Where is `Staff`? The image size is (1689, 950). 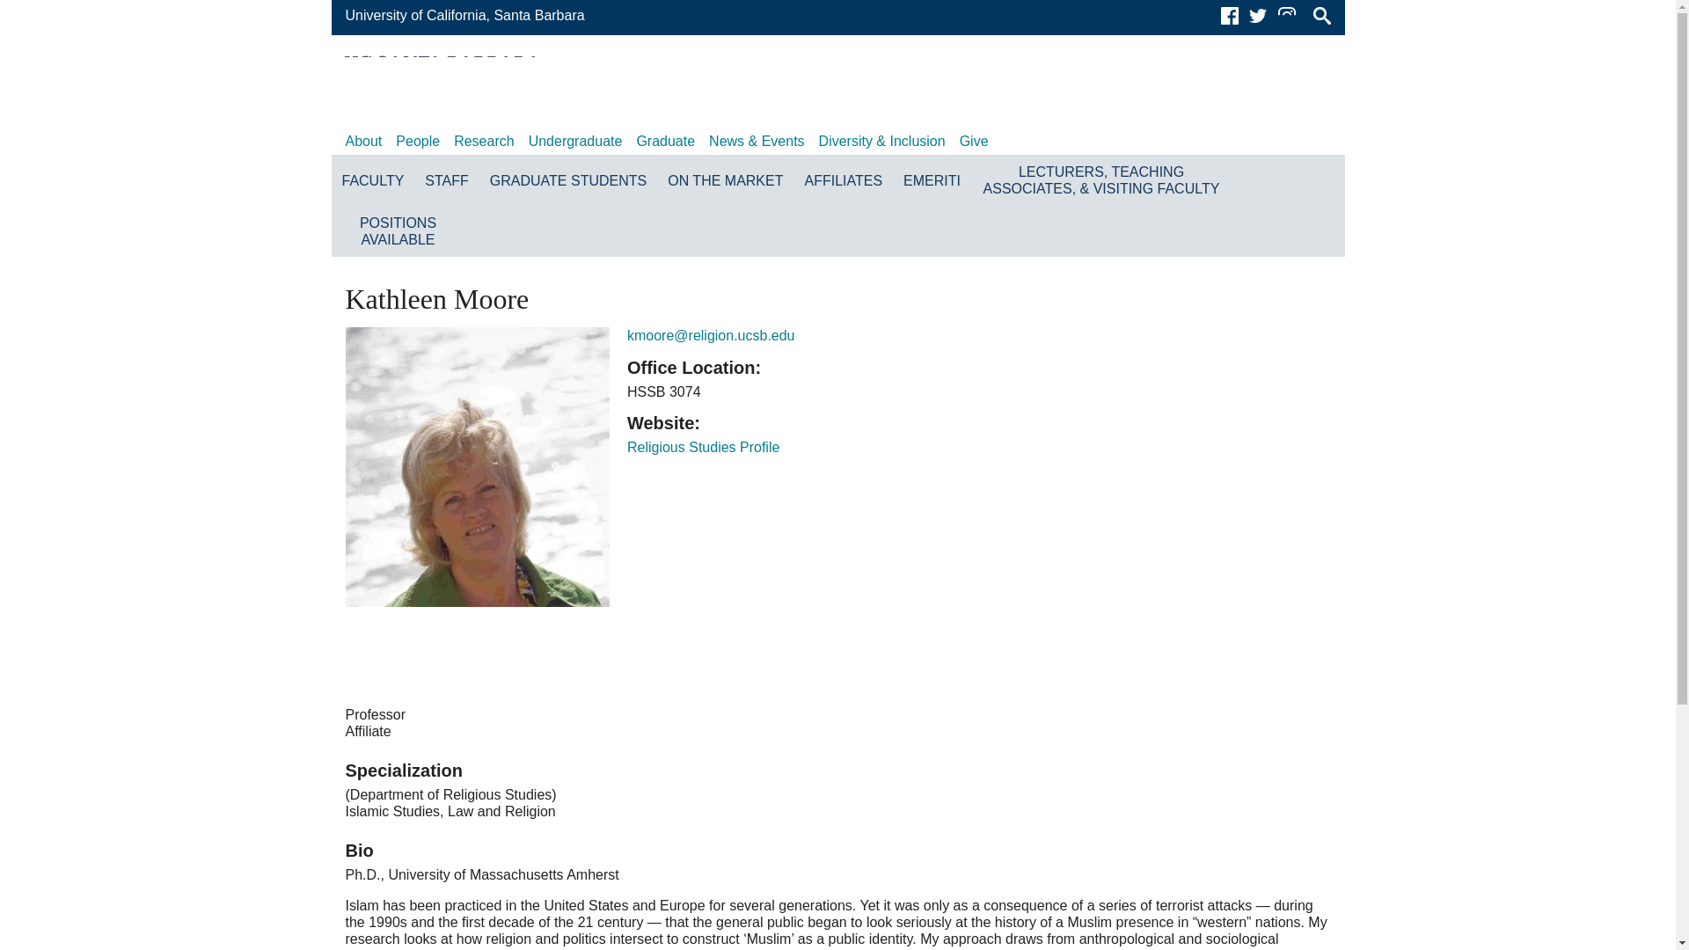 Staff is located at coordinates (446, 179).